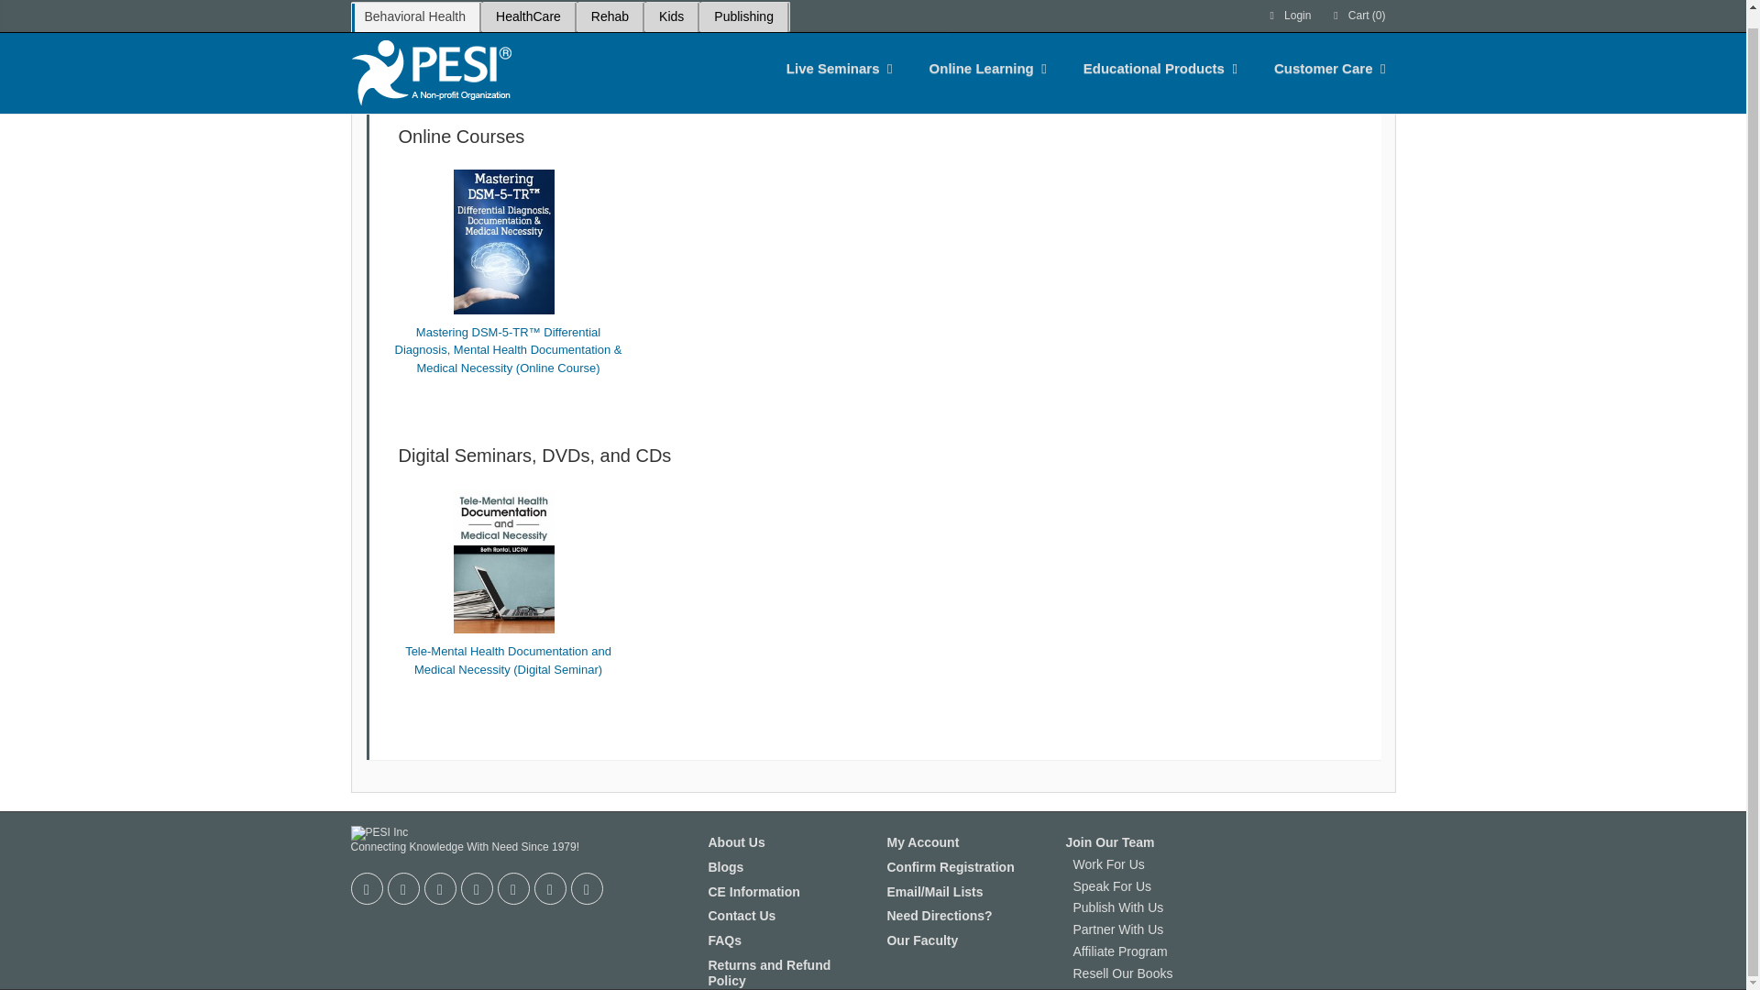  Describe the element at coordinates (414, 8) in the screenshot. I see `Behavioral Health` at that location.